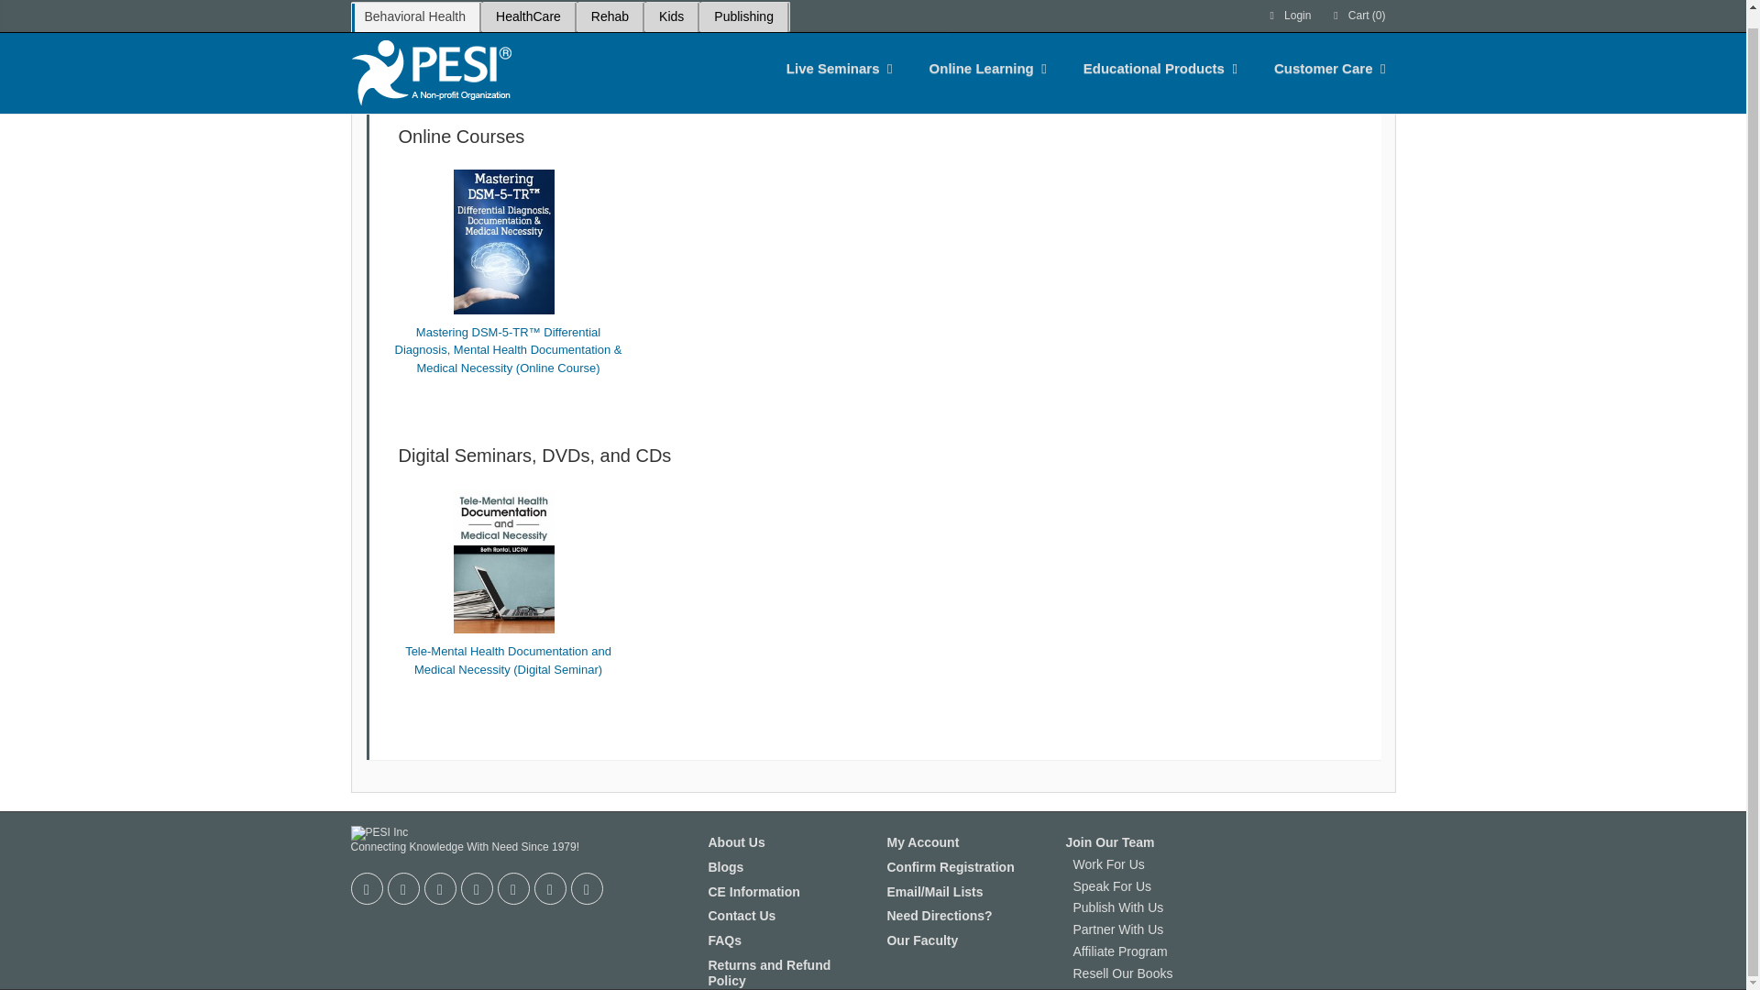  Describe the element at coordinates (414, 8) in the screenshot. I see `Behavioral Health` at that location.